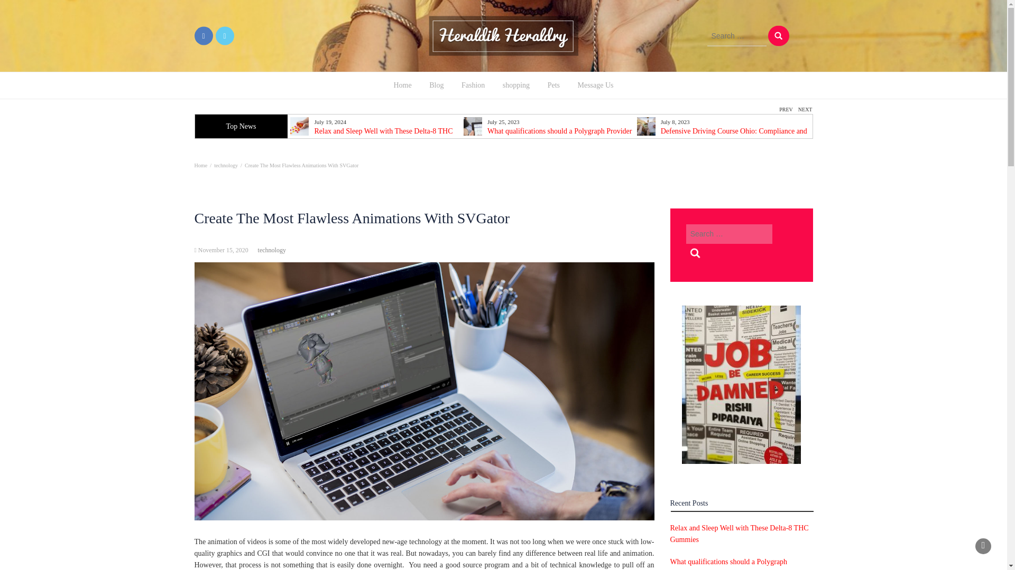 The height and width of the screenshot is (570, 1015). What do you see at coordinates (436, 85) in the screenshot?
I see `Blog` at bounding box center [436, 85].